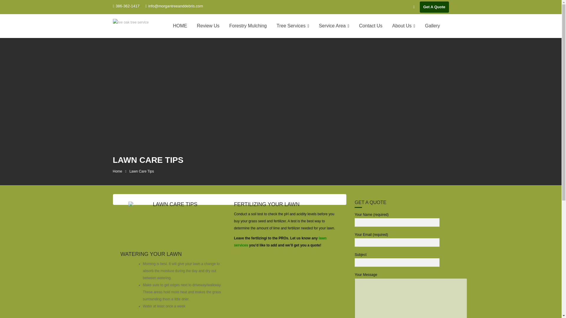 The width and height of the screenshot is (566, 318). What do you see at coordinates (248, 26) in the screenshot?
I see `Forestry Mulching` at bounding box center [248, 26].